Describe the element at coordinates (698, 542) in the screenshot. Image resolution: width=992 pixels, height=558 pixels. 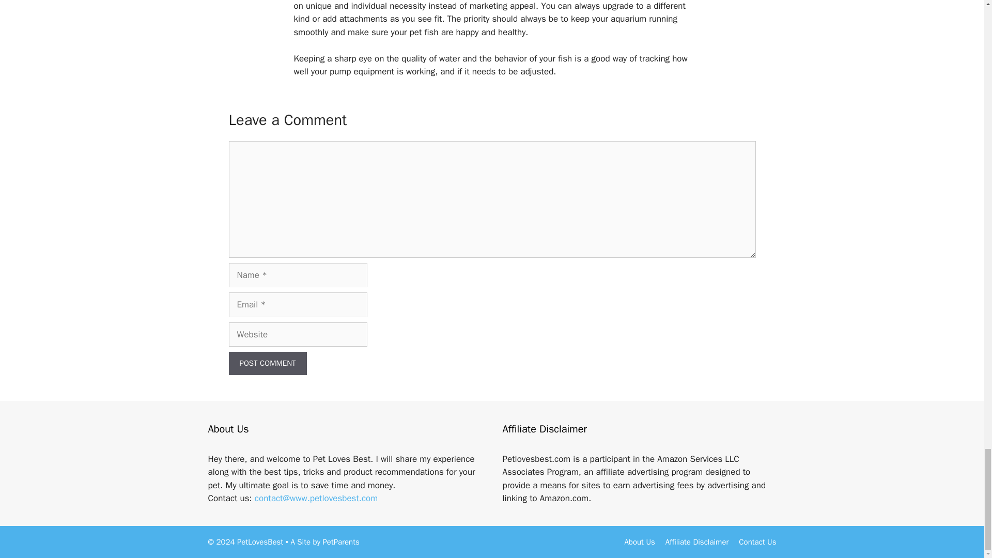
I see `Affiliate Disclaimer` at that location.